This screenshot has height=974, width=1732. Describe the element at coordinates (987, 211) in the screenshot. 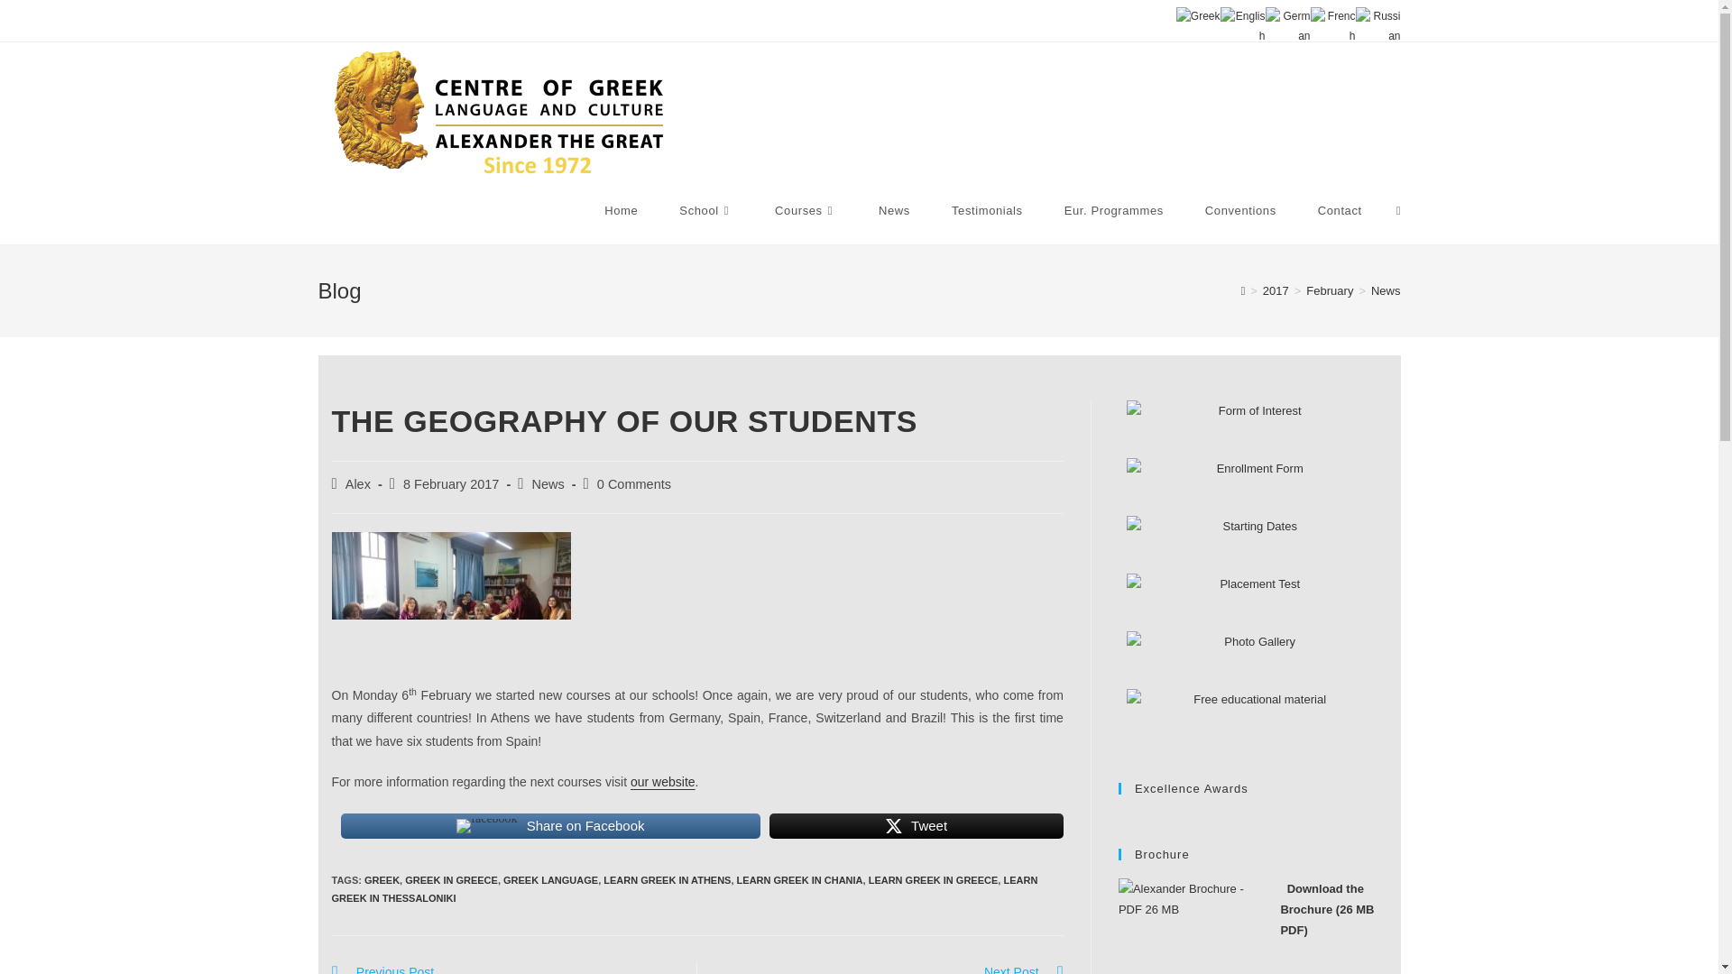

I see `Testimonials` at that location.